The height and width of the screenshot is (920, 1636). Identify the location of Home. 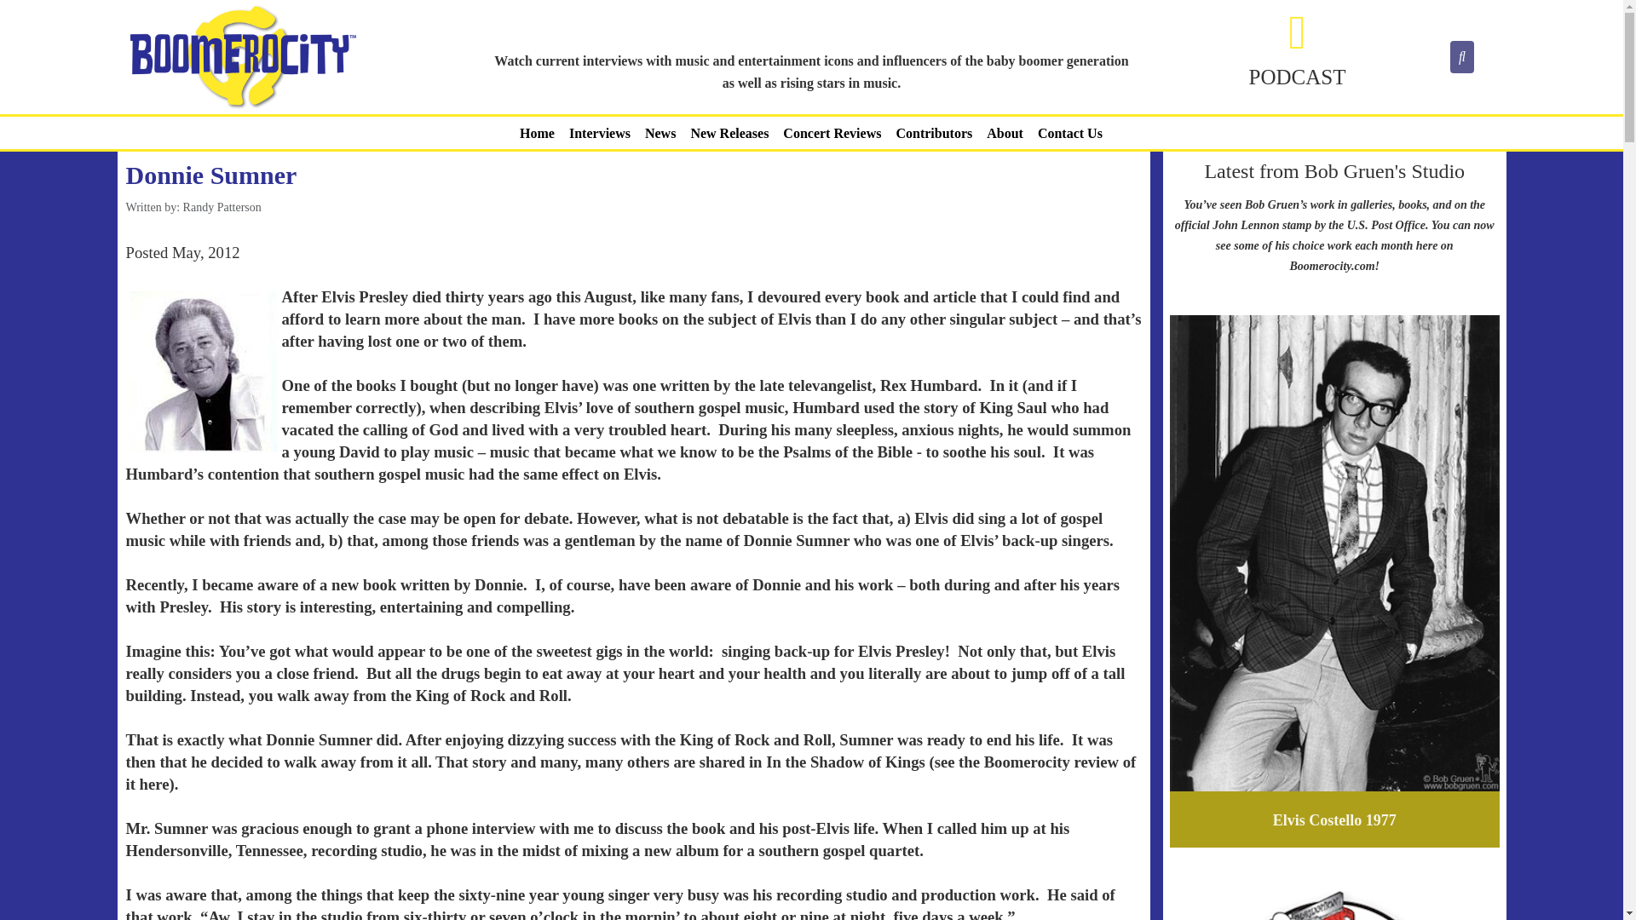
(537, 133).